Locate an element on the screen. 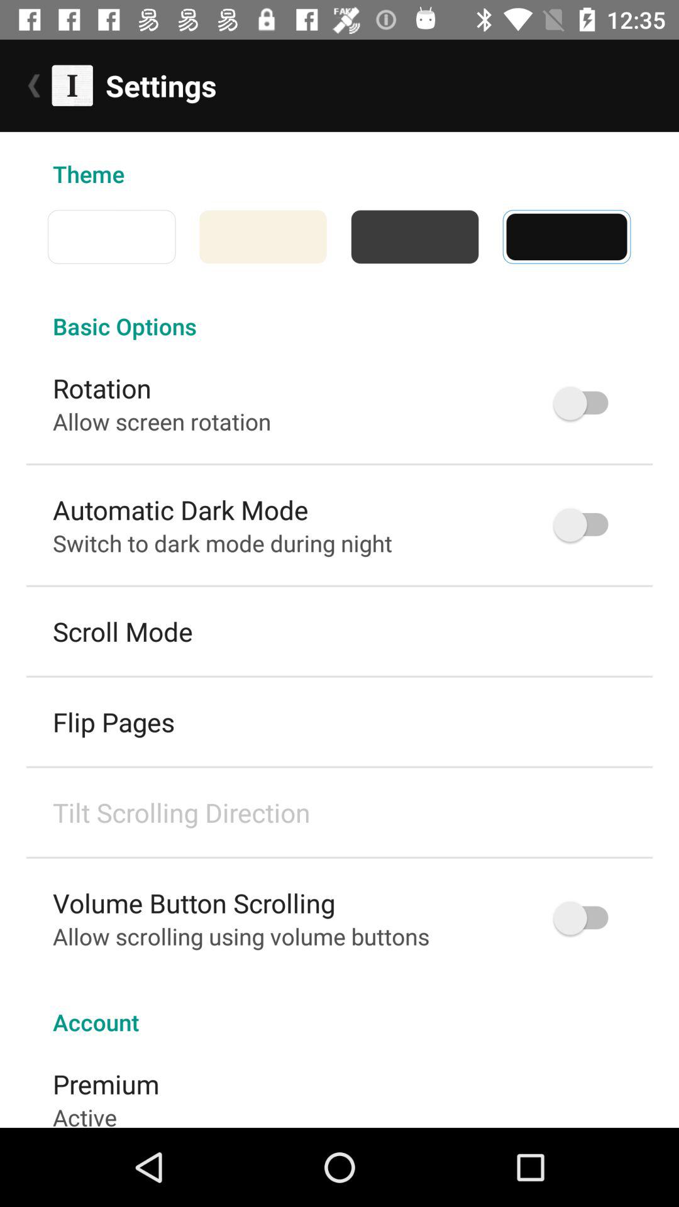 Image resolution: width=679 pixels, height=1207 pixels. tap the allow scrolling using icon is located at coordinates (241, 936).